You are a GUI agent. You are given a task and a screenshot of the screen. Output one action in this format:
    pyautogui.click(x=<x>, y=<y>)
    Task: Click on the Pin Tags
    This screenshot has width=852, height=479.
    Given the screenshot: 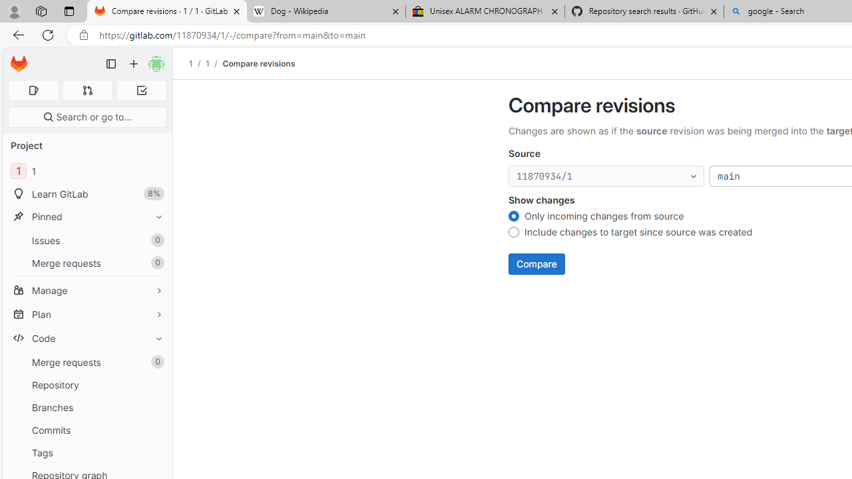 What is the action you would take?
    pyautogui.click(x=156, y=452)
    